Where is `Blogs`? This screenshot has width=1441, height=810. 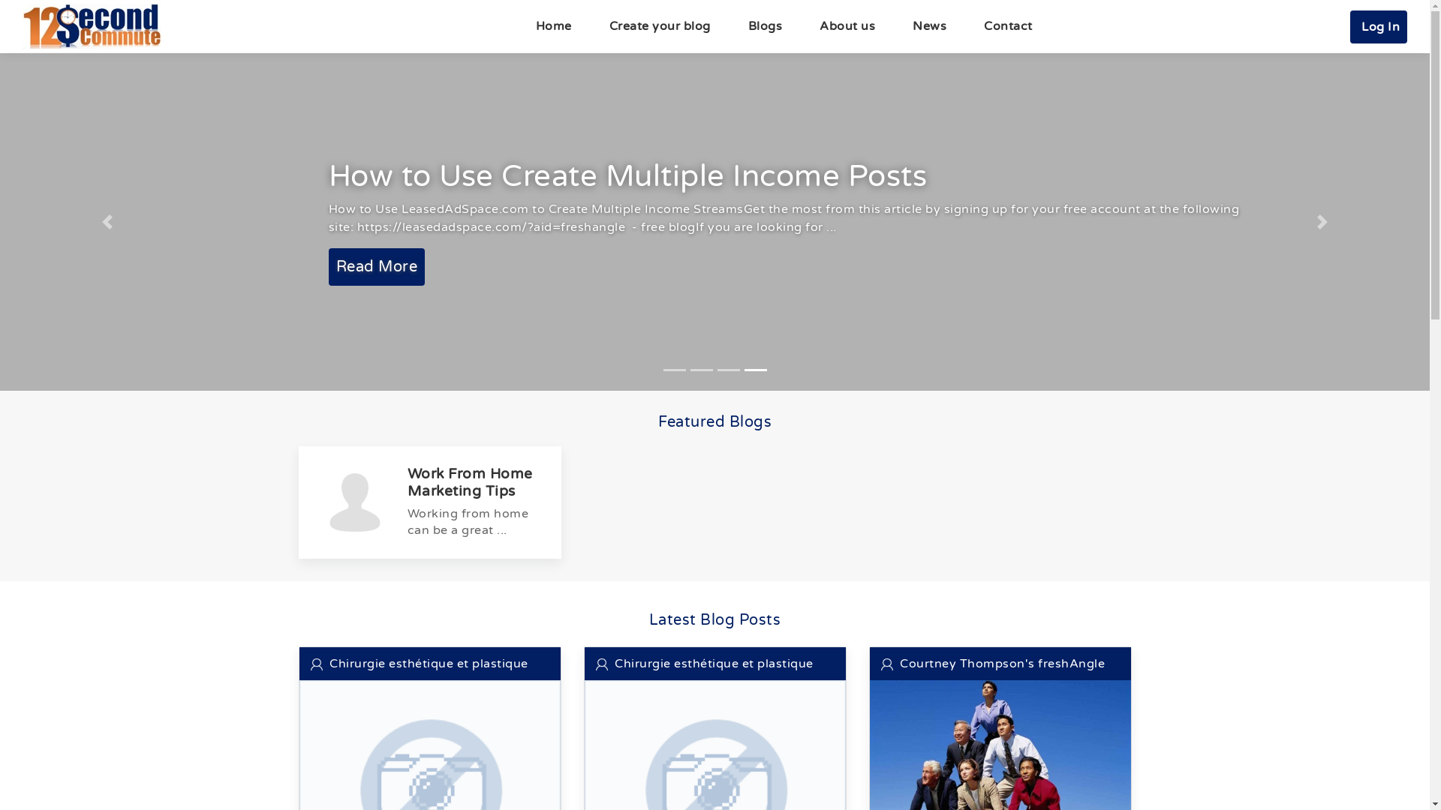
Blogs is located at coordinates (766, 26).